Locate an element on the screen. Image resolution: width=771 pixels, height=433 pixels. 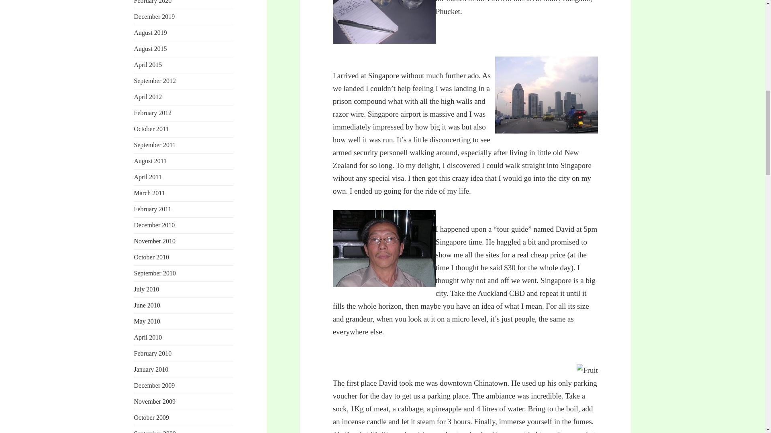
February 2020 is located at coordinates (153, 2).